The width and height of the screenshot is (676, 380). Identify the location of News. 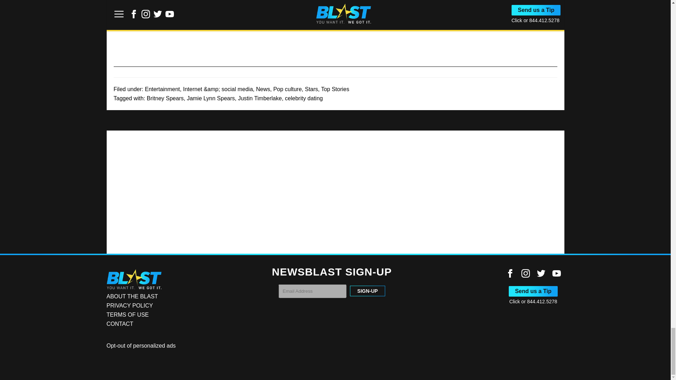
(263, 89).